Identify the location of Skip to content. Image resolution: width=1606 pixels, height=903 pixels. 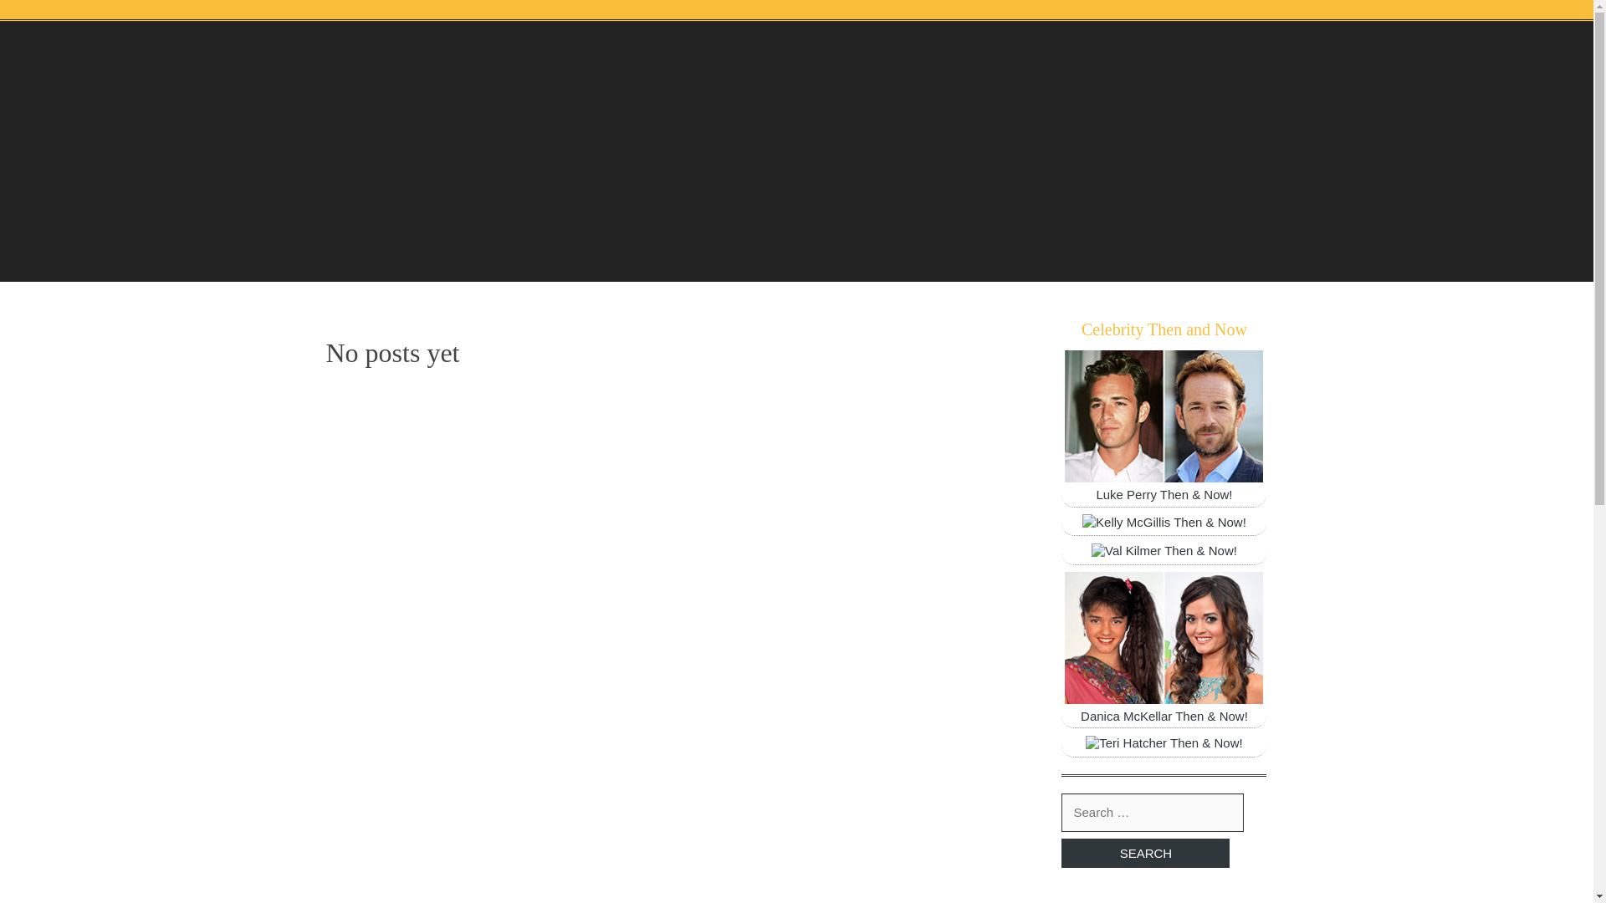
(42, 12).